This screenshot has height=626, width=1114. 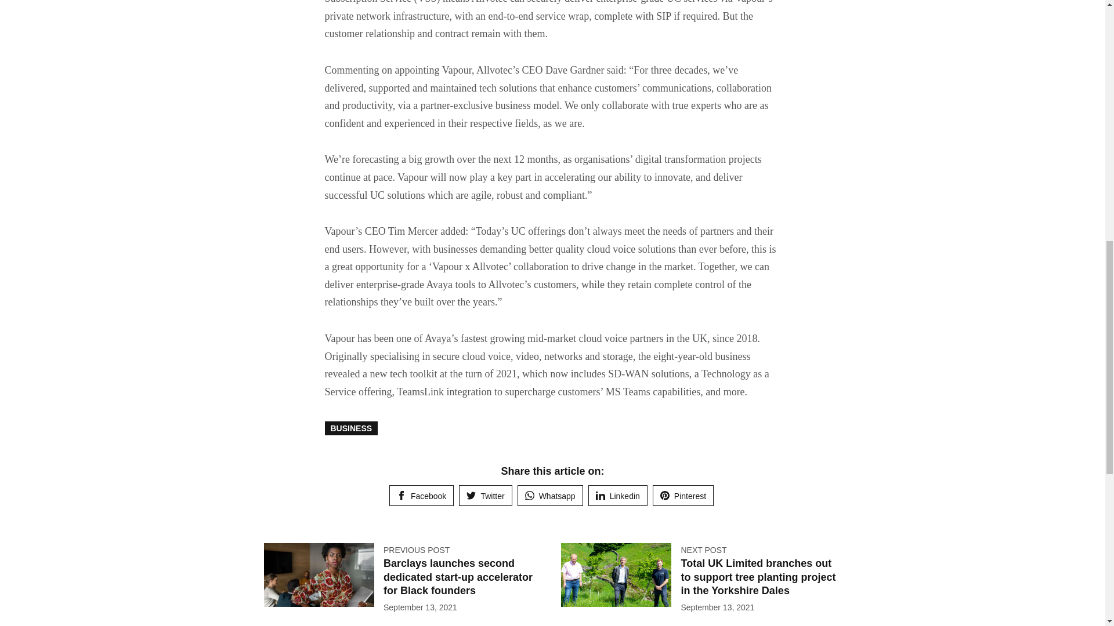 What do you see at coordinates (485, 495) in the screenshot?
I see `Twitter` at bounding box center [485, 495].